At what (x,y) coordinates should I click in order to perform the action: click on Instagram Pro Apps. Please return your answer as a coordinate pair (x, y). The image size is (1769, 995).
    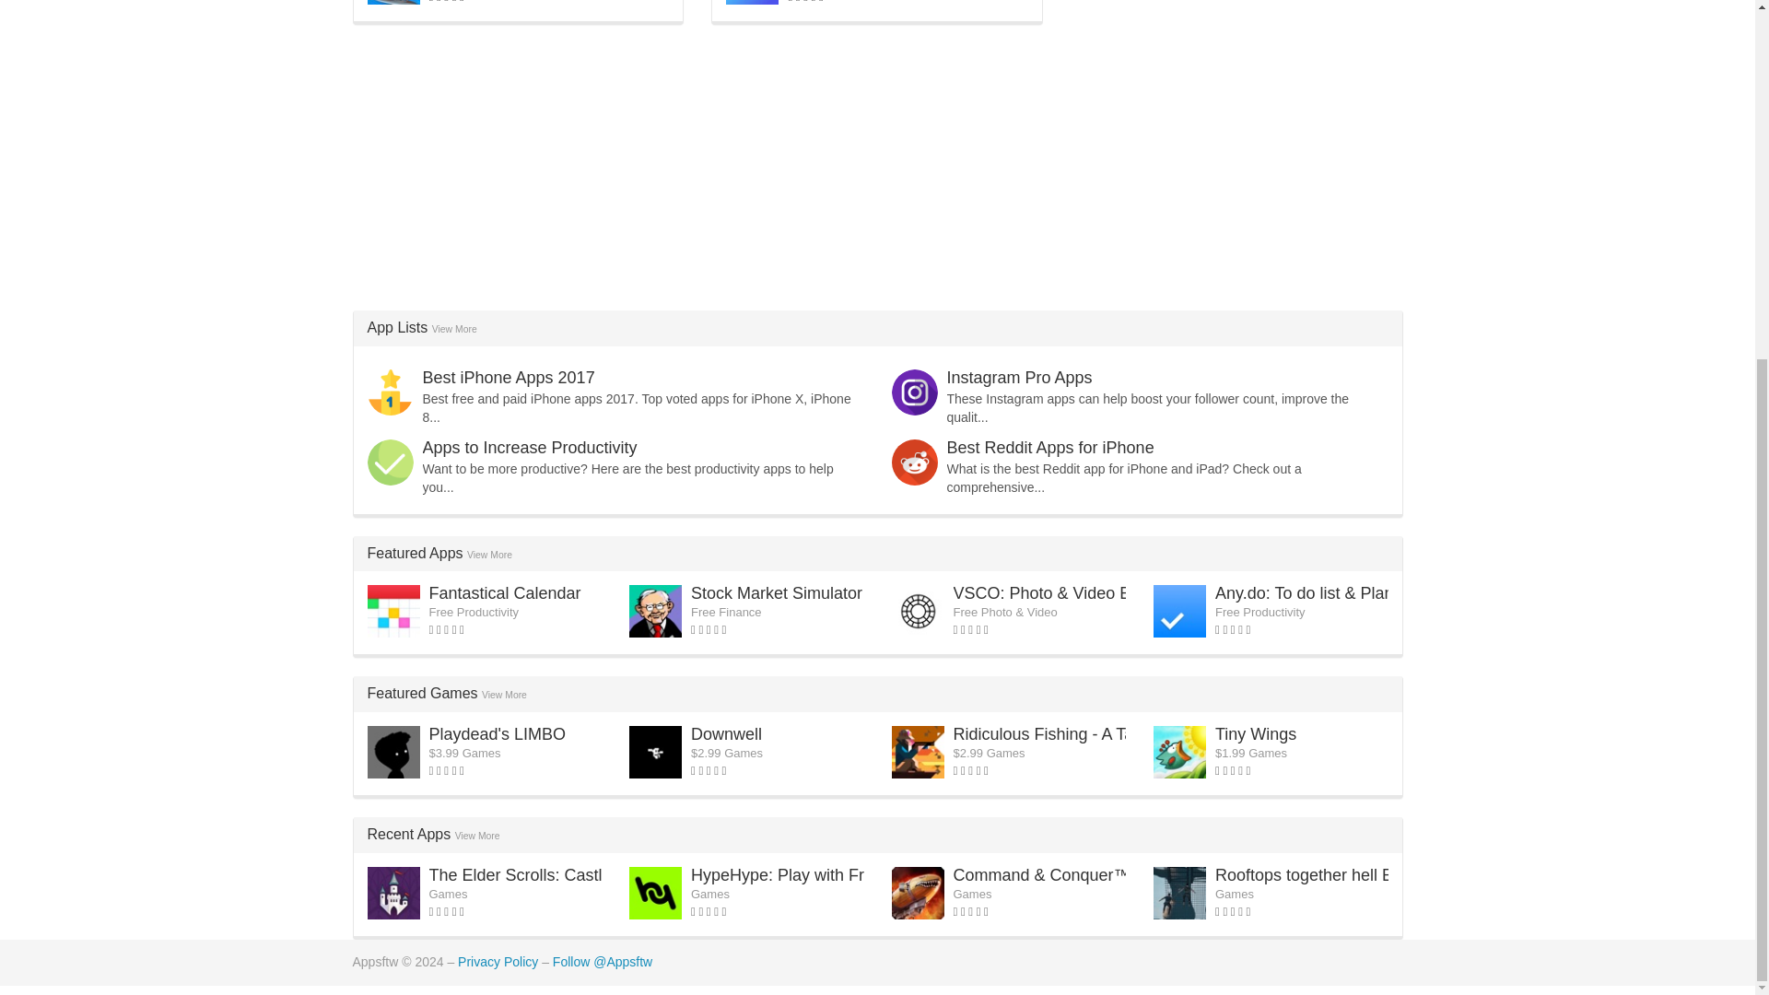
    Looking at the image, I should click on (1019, 378).